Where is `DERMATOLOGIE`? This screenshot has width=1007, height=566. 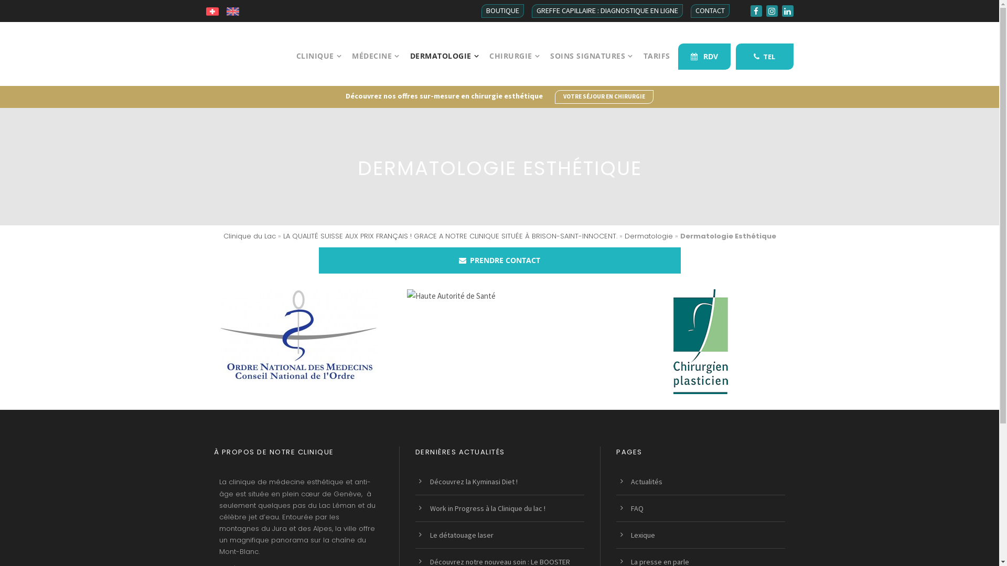 DERMATOLOGIE is located at coordinates (445, 68).